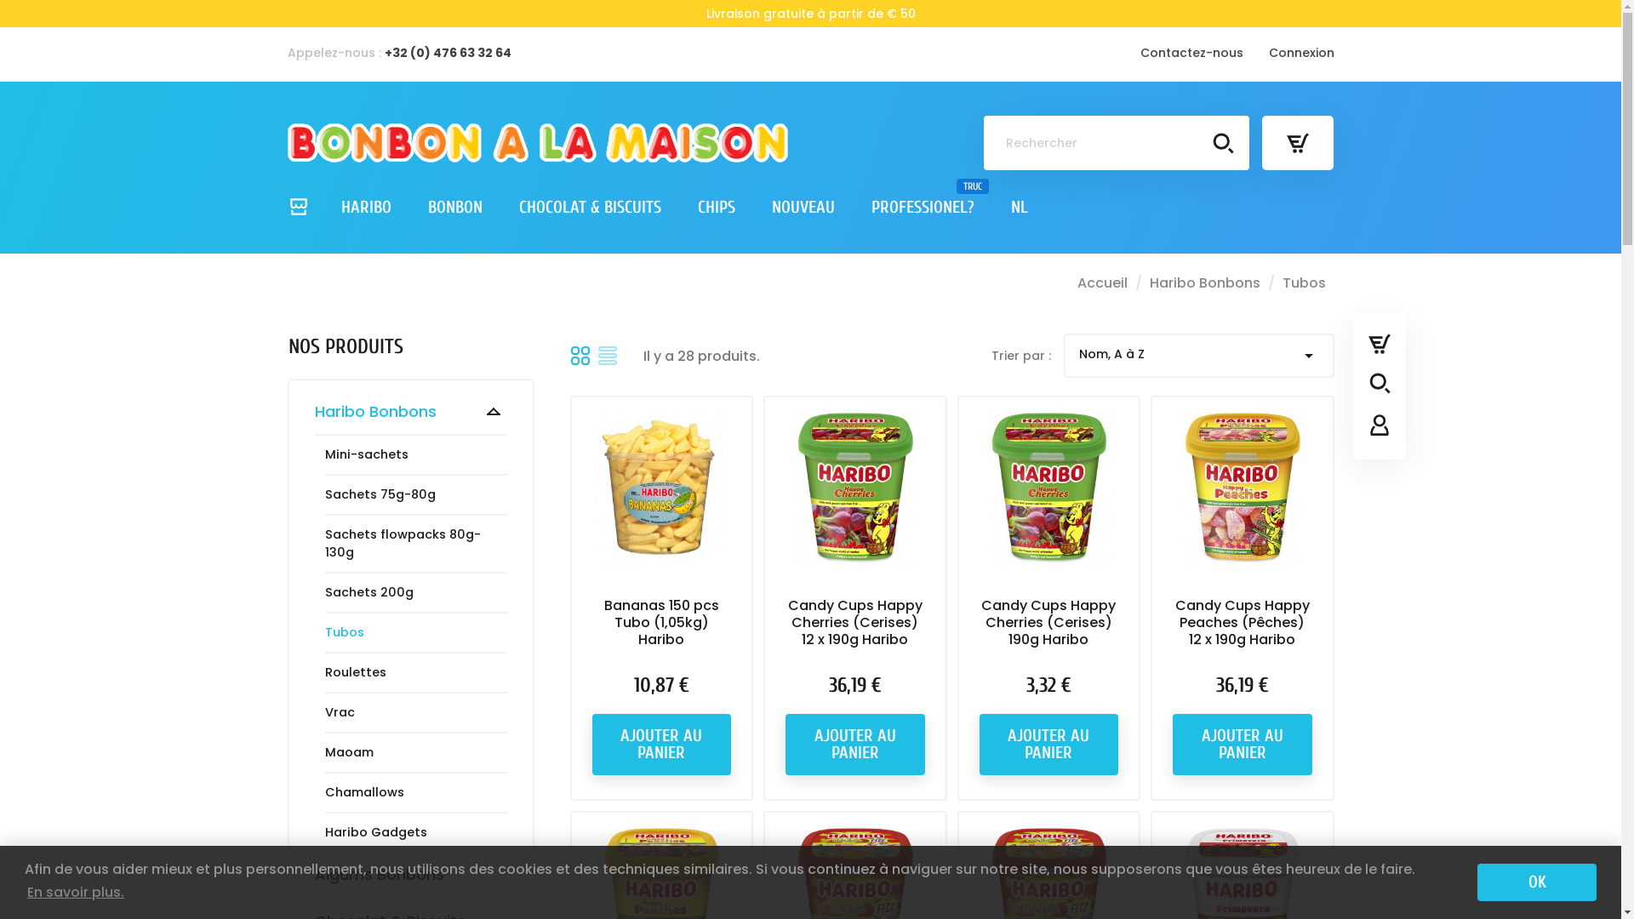 This screenshot has width=1634, height=919. Describe the element at coordinates (454, 208) in the screenshot. I see `BONBON` at that location.